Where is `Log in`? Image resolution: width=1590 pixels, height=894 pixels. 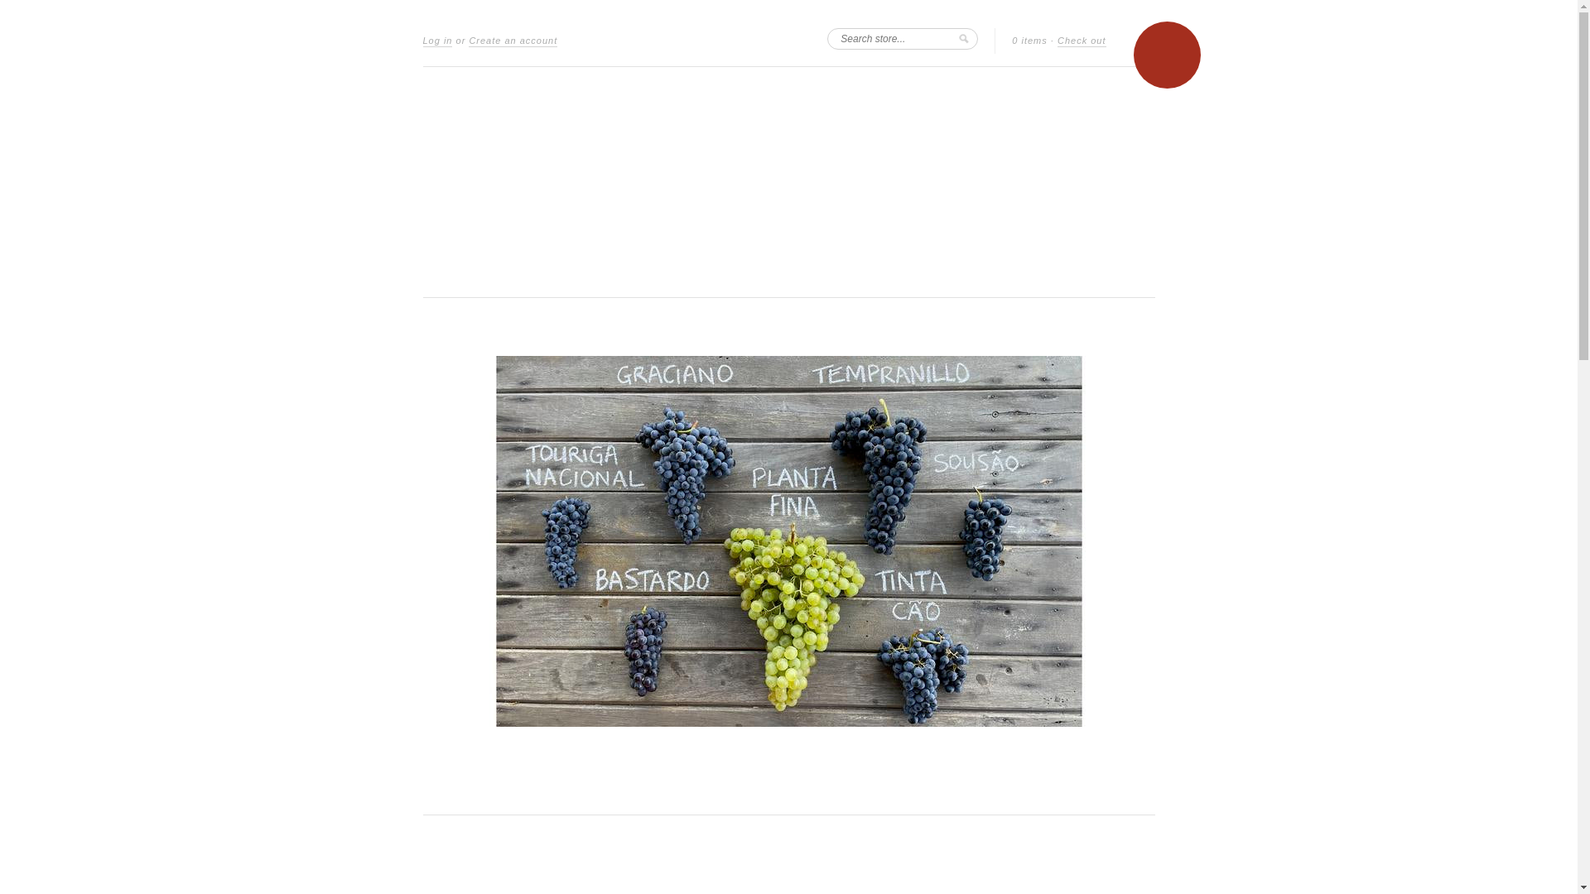
Log in is located at coordinates (437, 41).